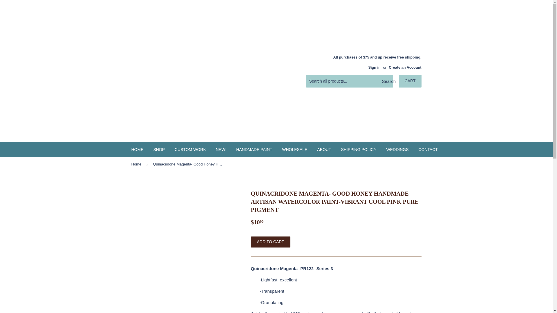 This screenshot has height=313, width=557. Describe the element at coordinates (405, 67) in the screenshot. I see `Create an Account` at that location.